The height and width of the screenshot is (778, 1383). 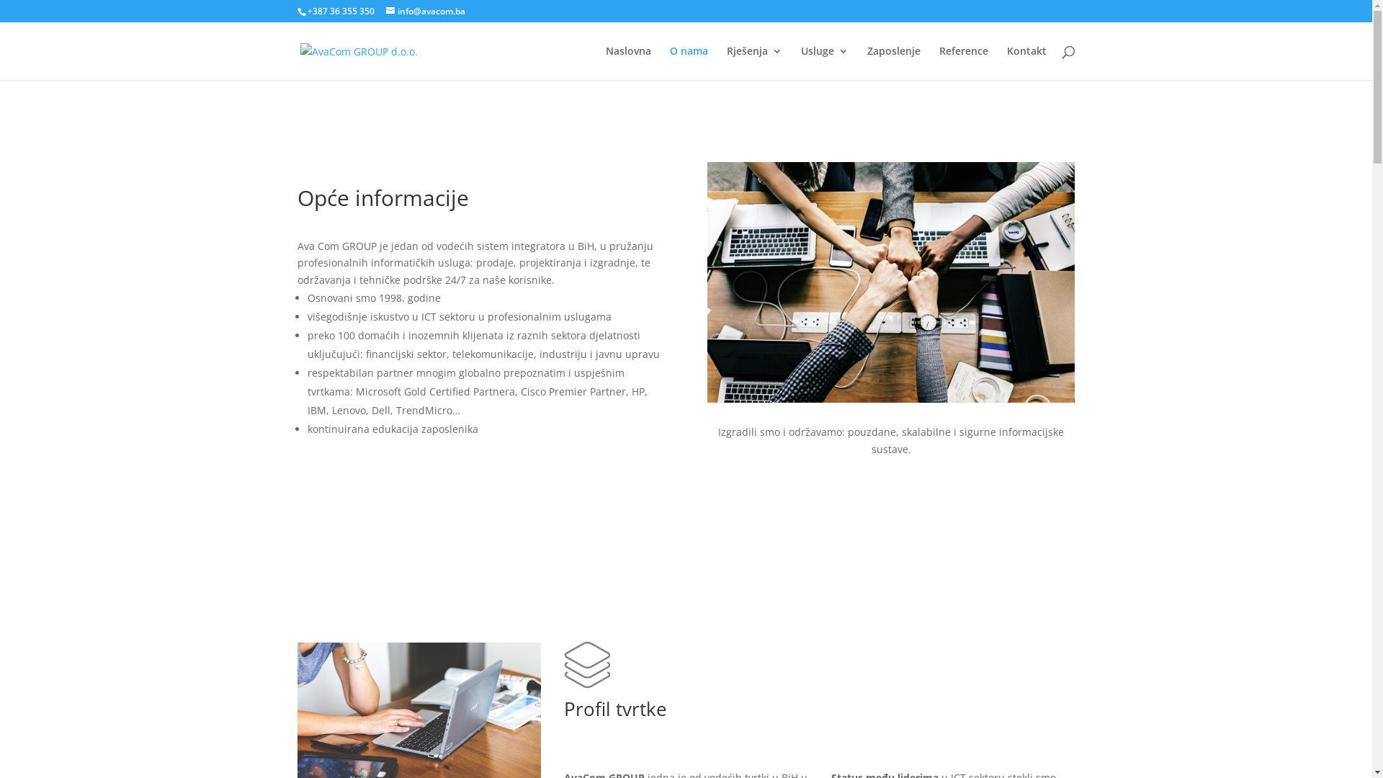 What do you see at coordinates (628, 63) in the screenshot?
I see `Naslovna` at bounding box center [628, 63].